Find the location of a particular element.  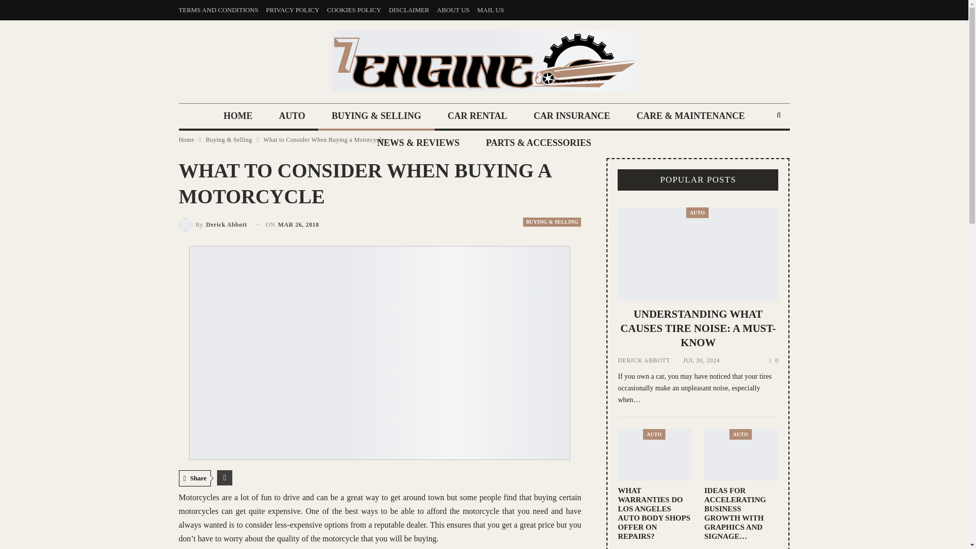

MAIL US is located at coordinates (491, 10).